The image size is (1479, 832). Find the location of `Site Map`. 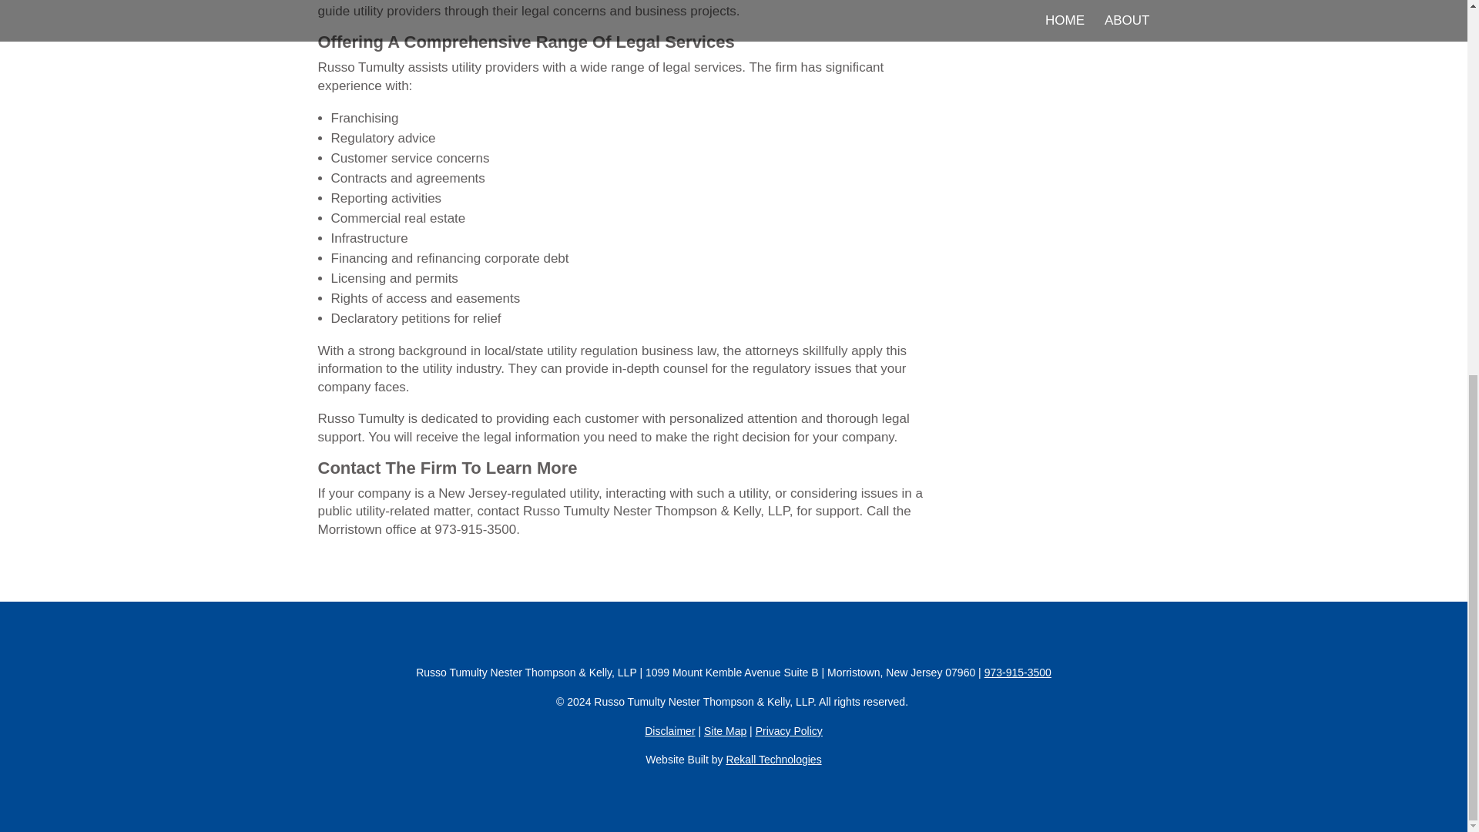

Site Map is located at coordinates (725, 730).